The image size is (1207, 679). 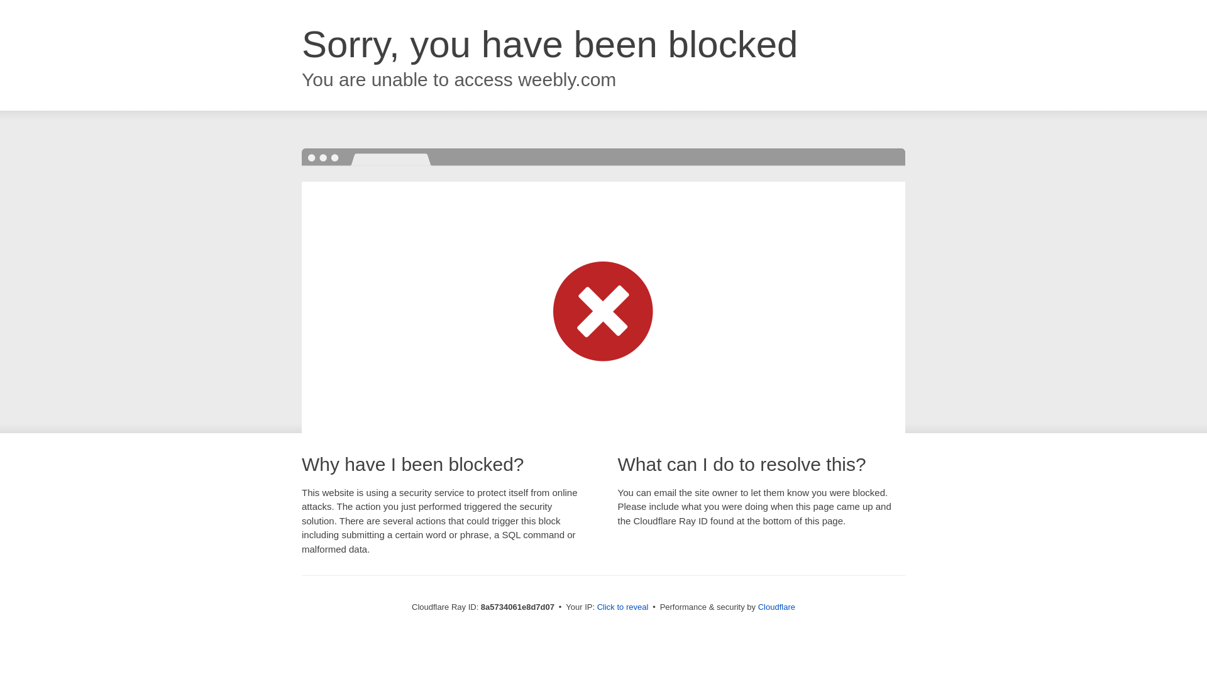 I want to click on Cloudflare, so click(x=776, y=607).